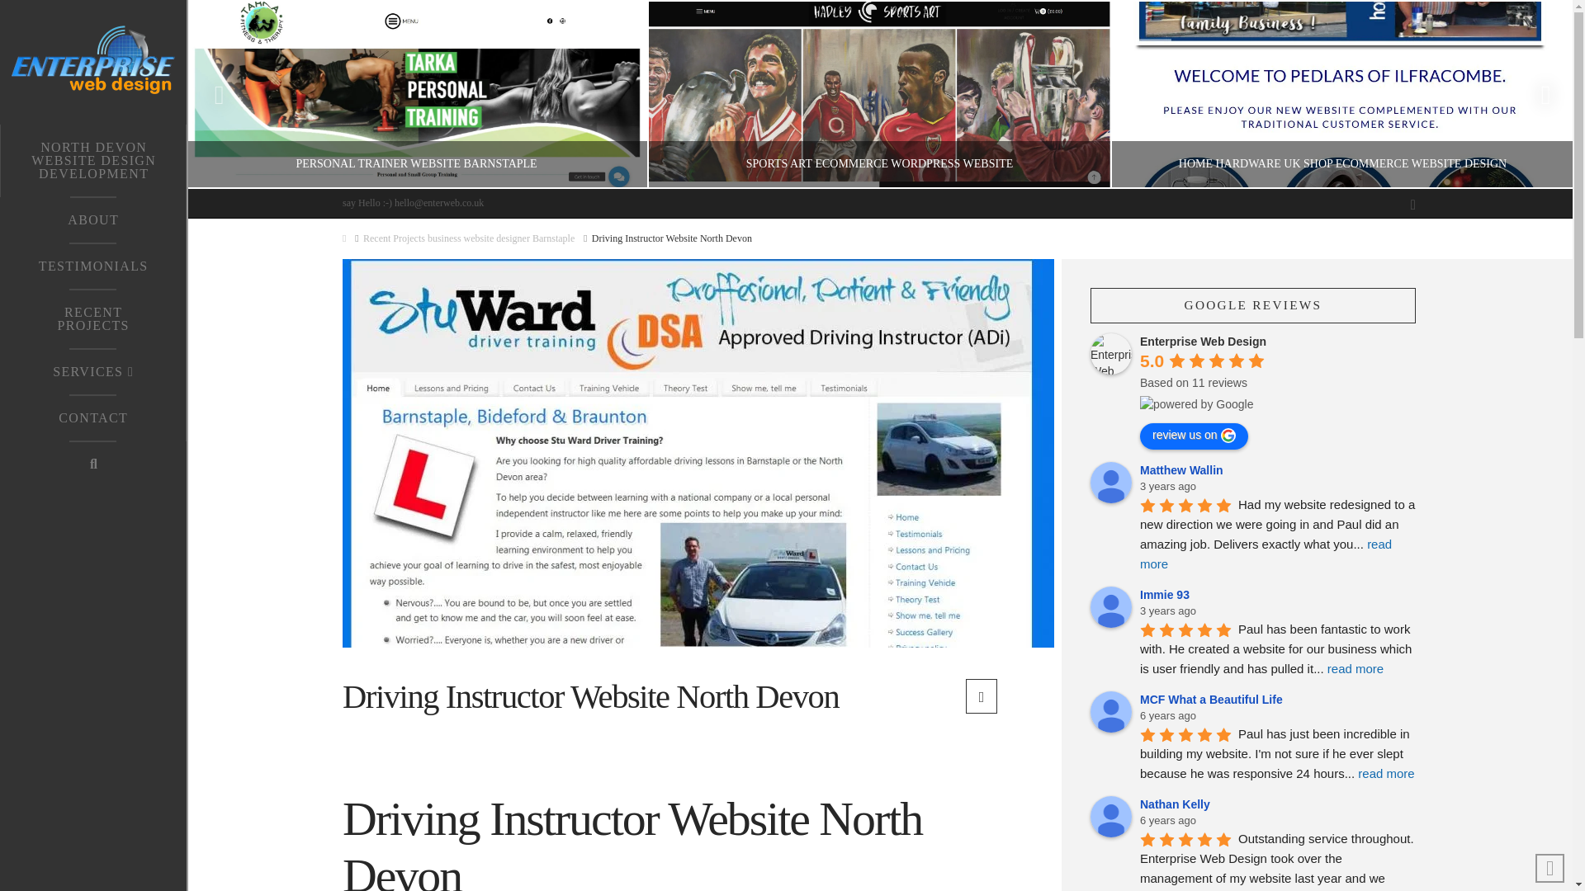 The height and width of the screenshot is (891, 1585). I want to click on Recent Projects business website designer Barnstaple, so click(468, 238).